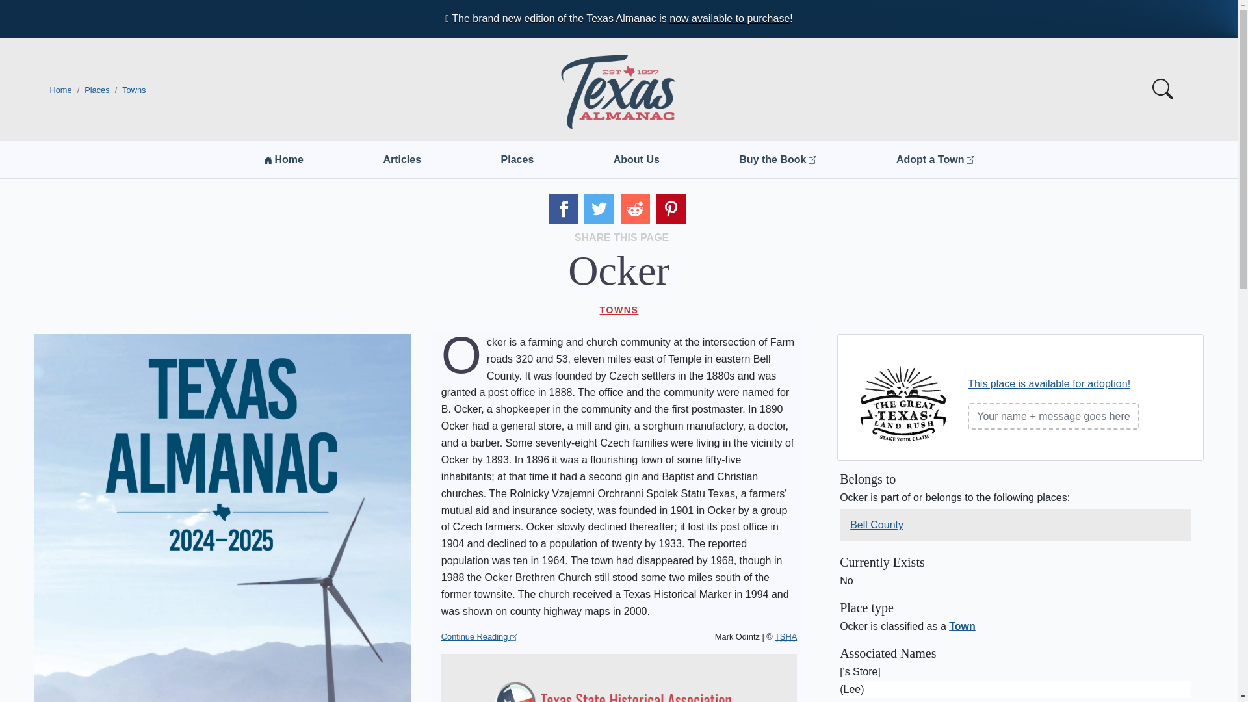 This screenshot has width=1248, height=702. Describe the element at coordinates (962, 626) in the screenshot. I see `Town` at that location.